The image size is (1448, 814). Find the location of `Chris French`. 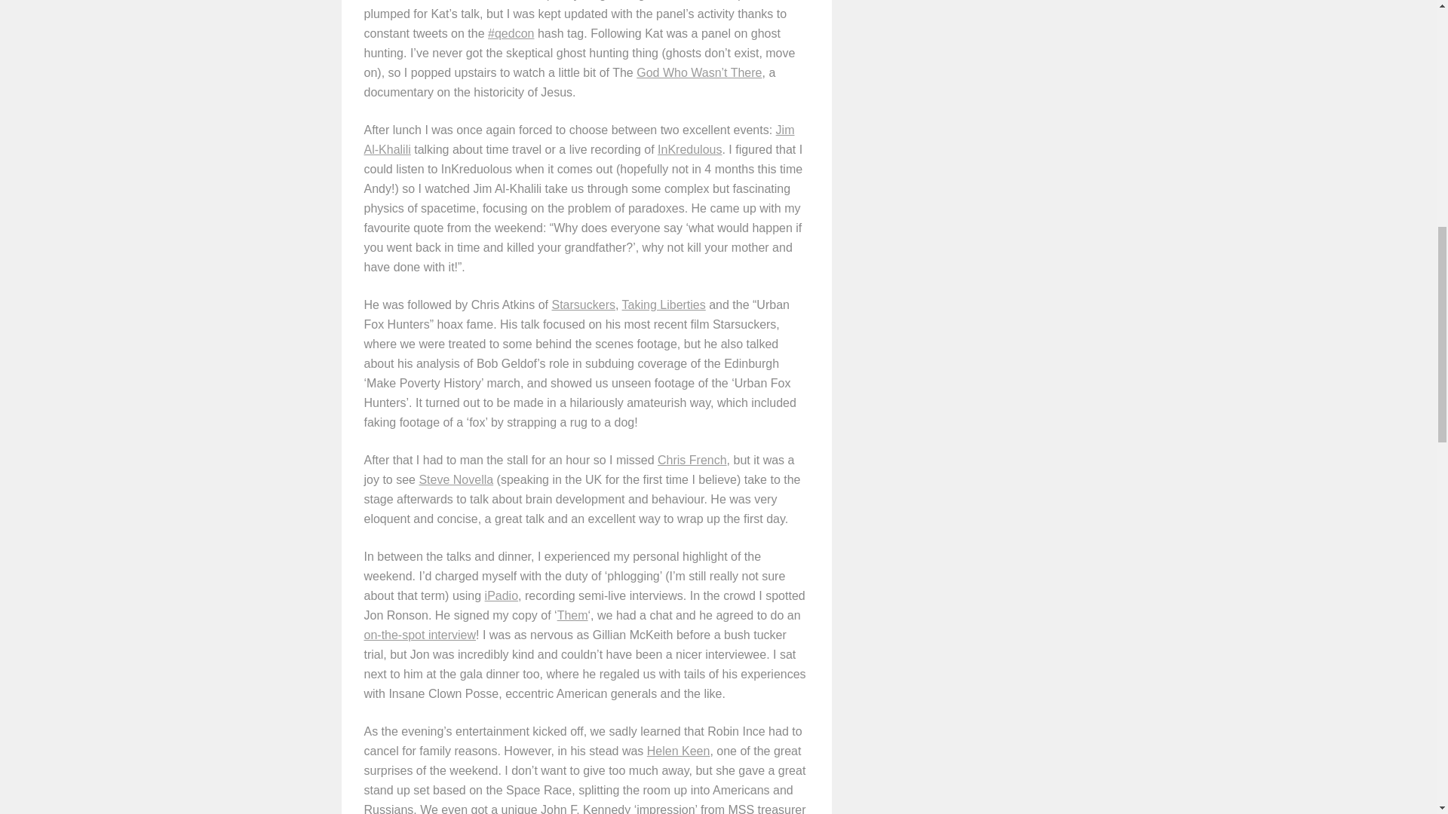

Chris French is located at coordinates (692, 460).